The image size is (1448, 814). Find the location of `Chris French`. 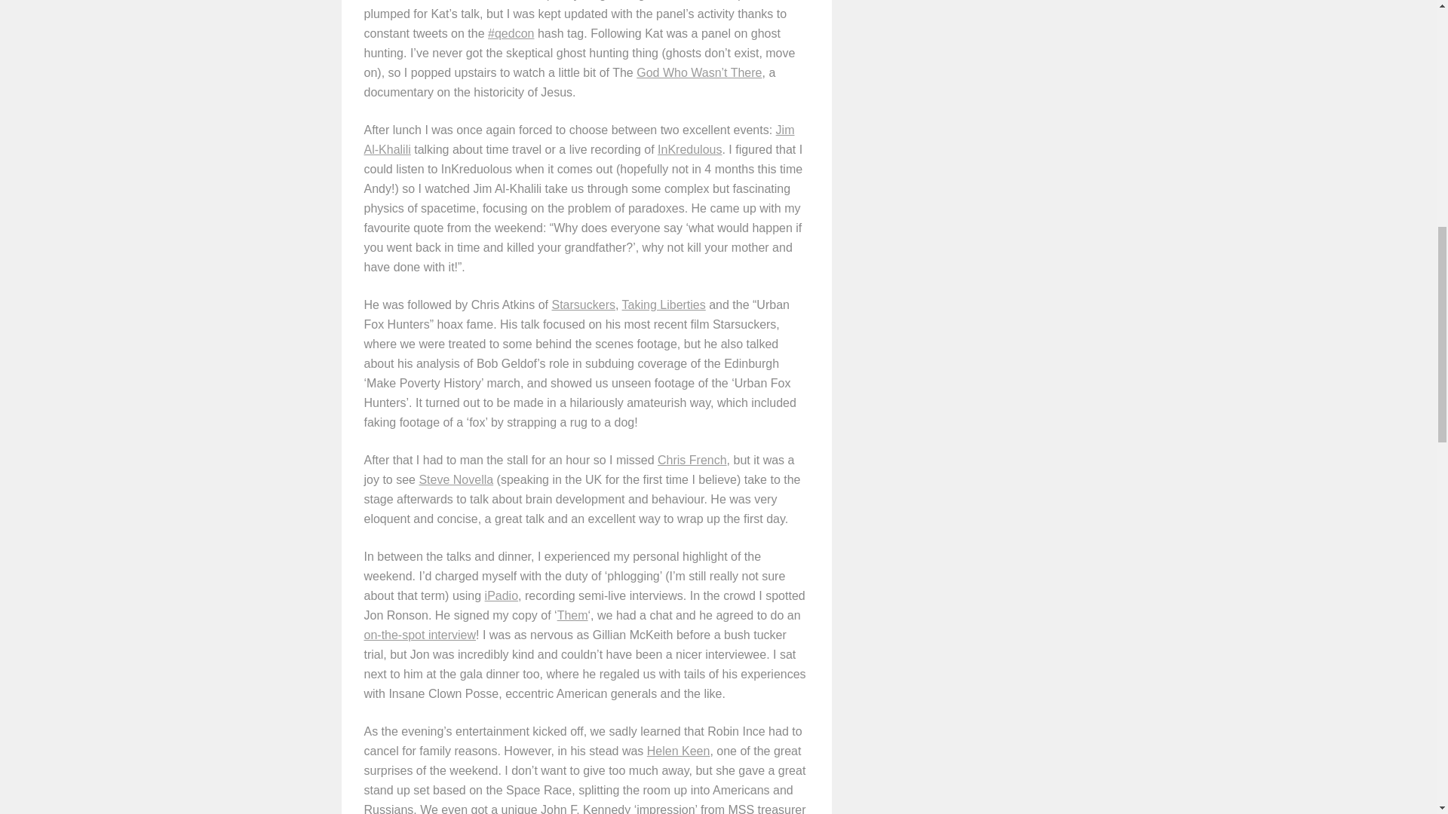

Chris French is located at coordinates (692, 460).